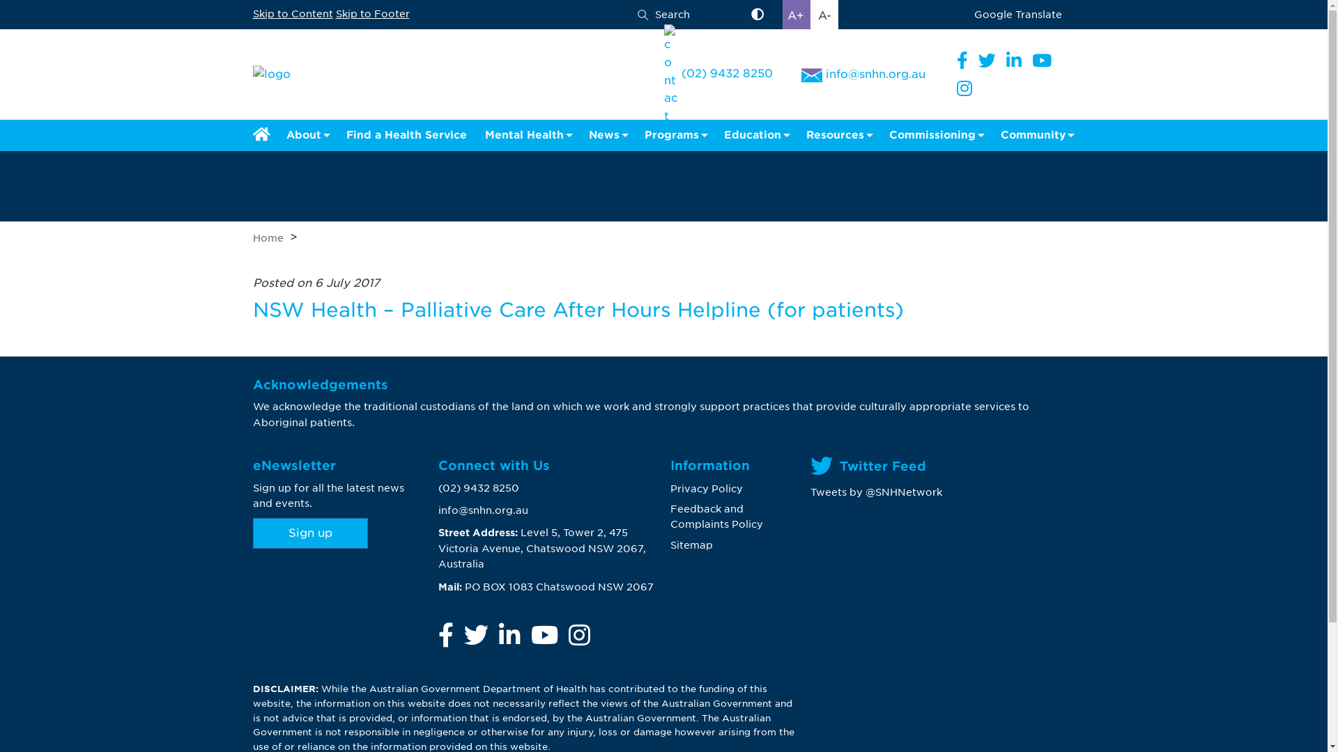 The width and height of the screenshot is (1338, 752). Describe the element at coordinates (293, 14) in the screenshot. I see `Skip to Content` at that location.